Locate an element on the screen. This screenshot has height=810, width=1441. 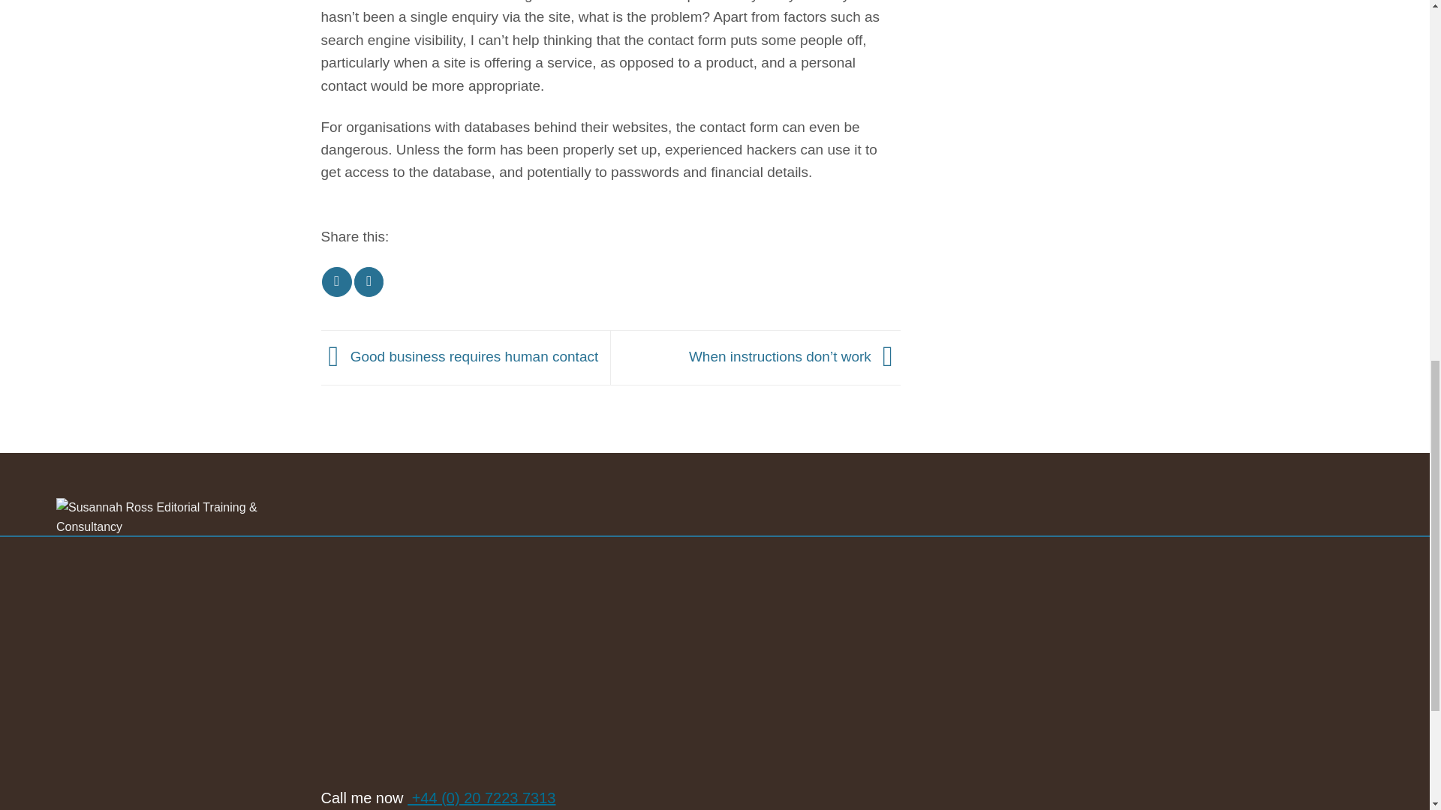
Share on LinkedIn is located at coordinates (369, 282).